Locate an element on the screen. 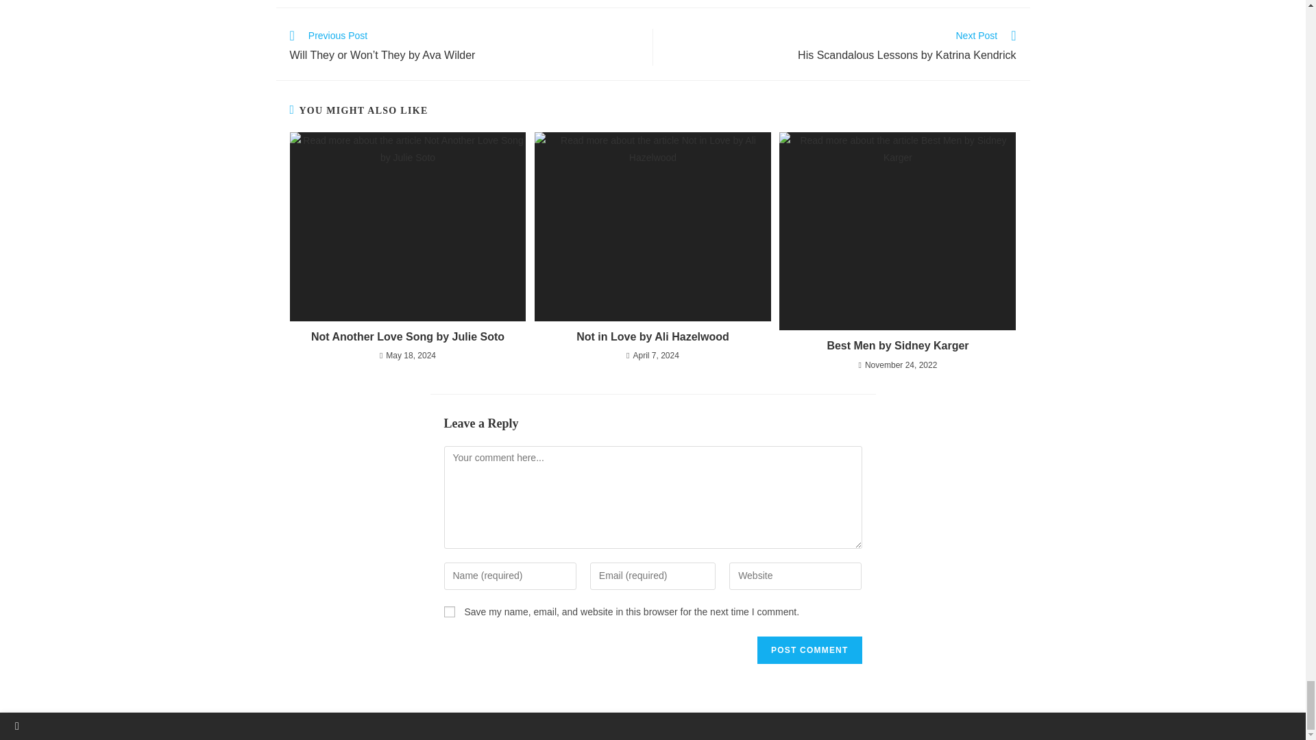 The height and width of the screenshot is (740, 1316). yes is located at coordinates (450, 611).